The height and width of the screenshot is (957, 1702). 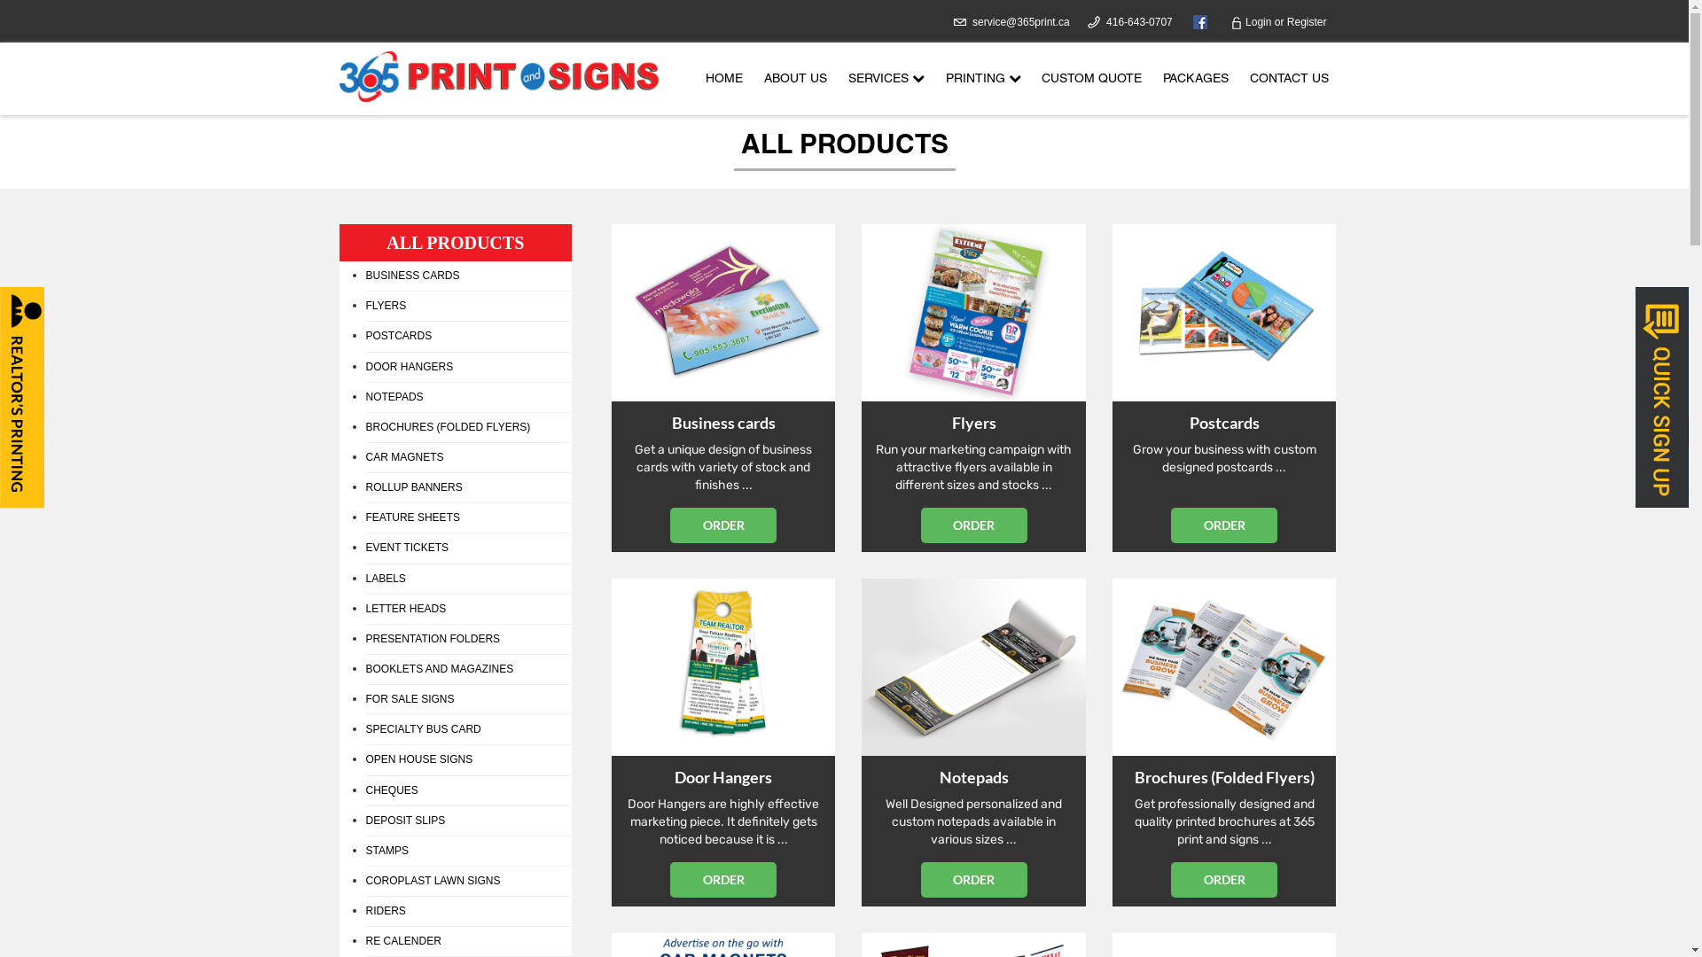 I want to click on ORDER, so click(x=723, y=525).